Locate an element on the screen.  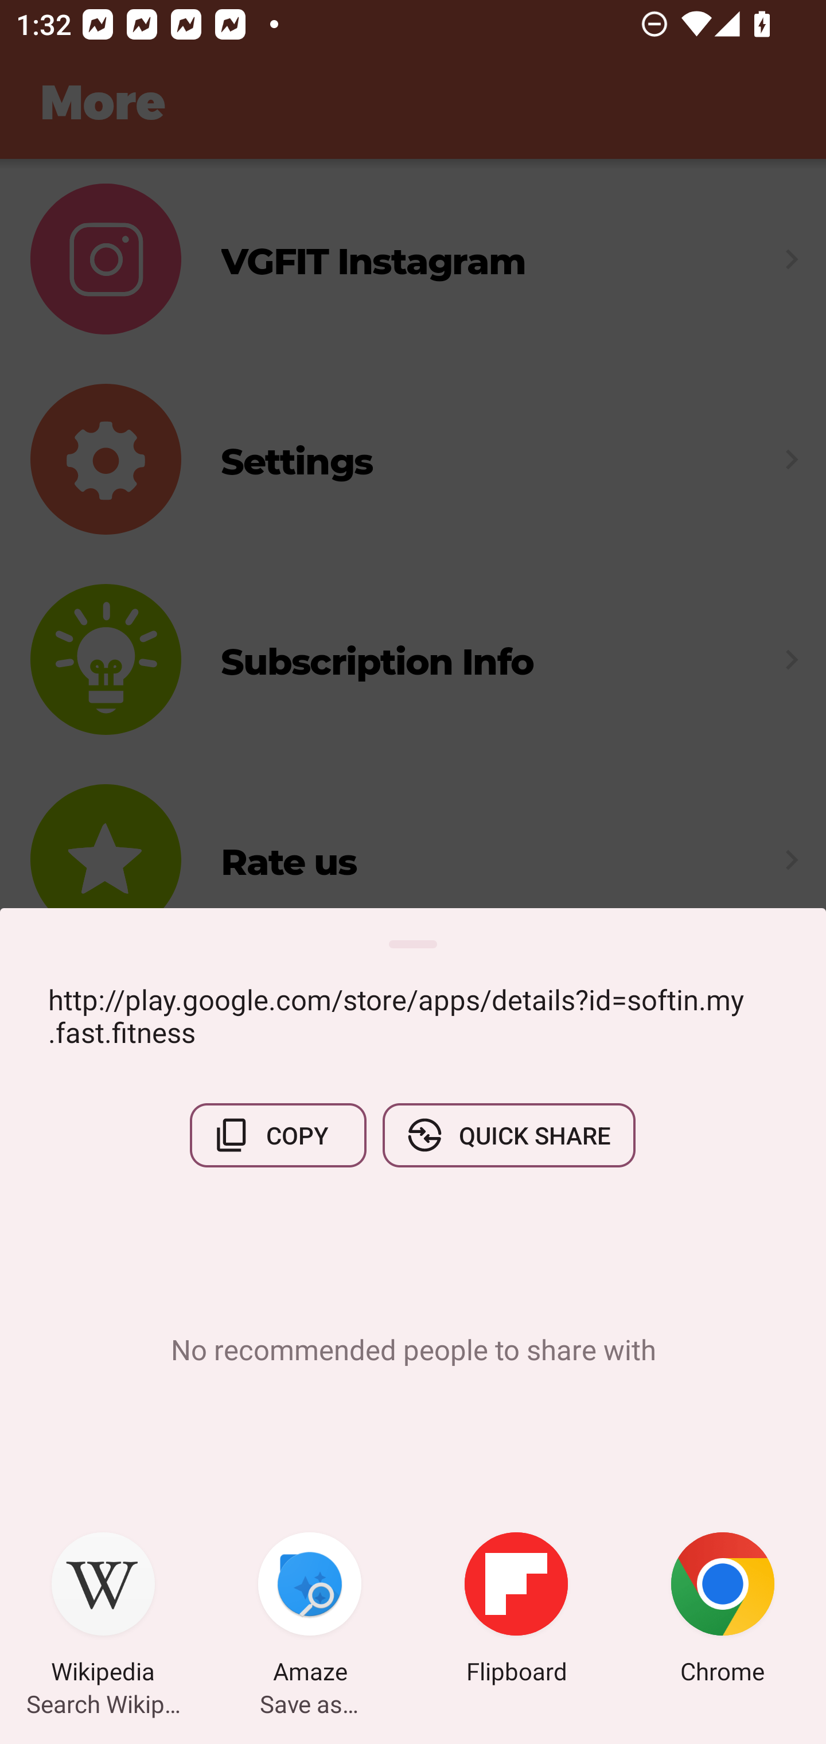
Chrome is located at coordinates (723, 1611).